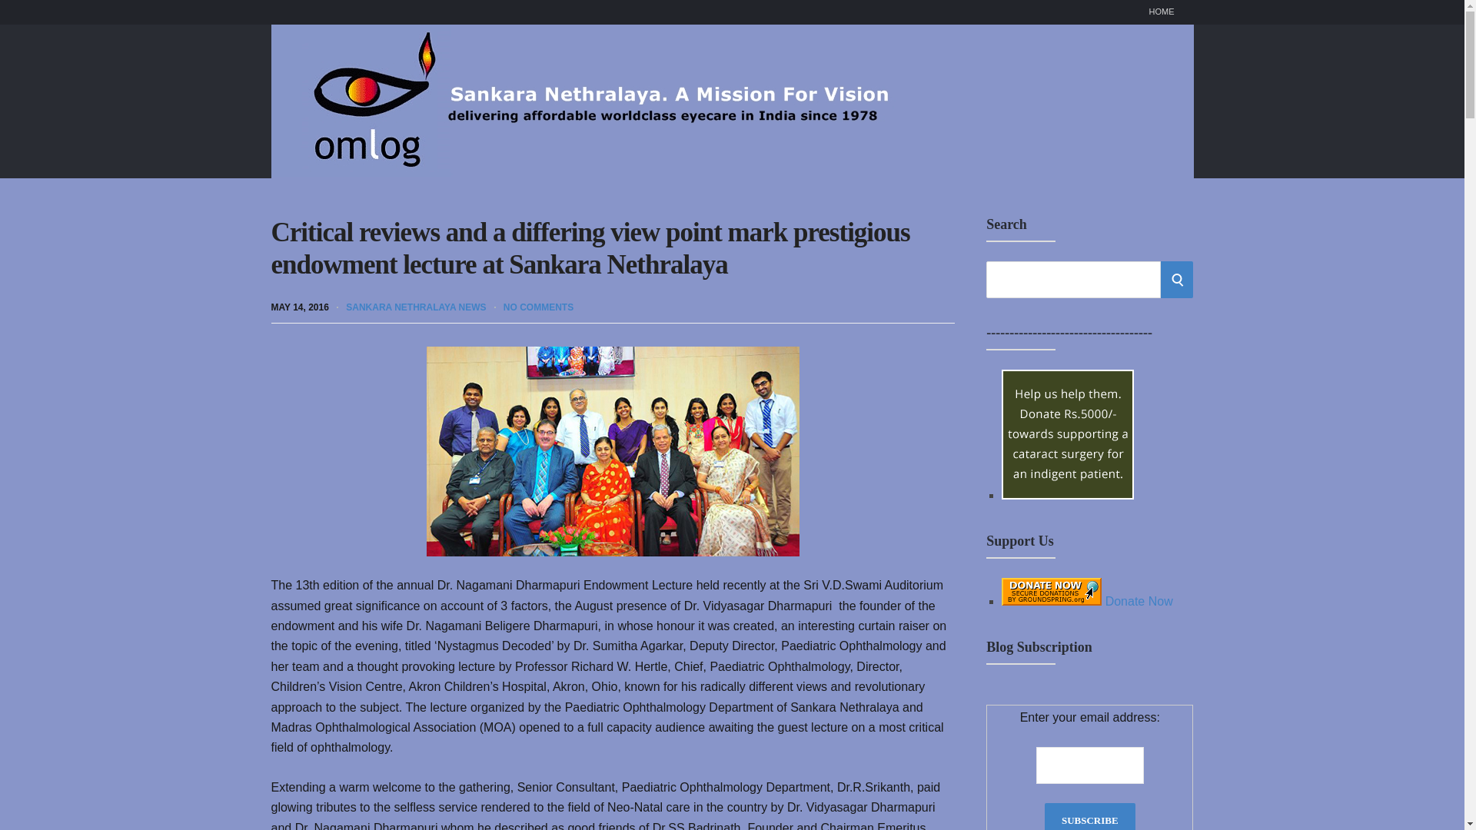 The image size is (1476, 830). Describe the element at coordinates (1067, 495) in the screenshot. I see `Donate Now` at that location.